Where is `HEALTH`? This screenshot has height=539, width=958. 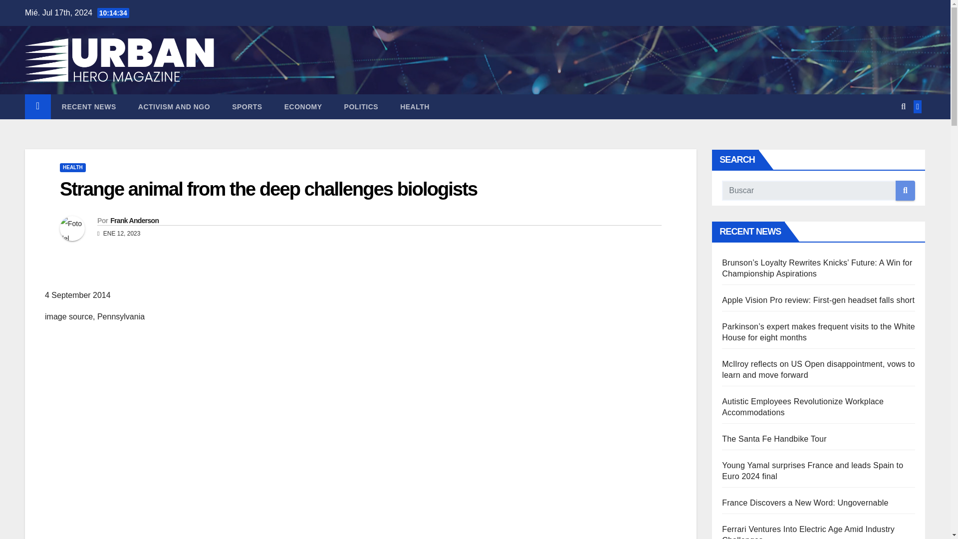 HEALTH is located at coordinates (415, 107).